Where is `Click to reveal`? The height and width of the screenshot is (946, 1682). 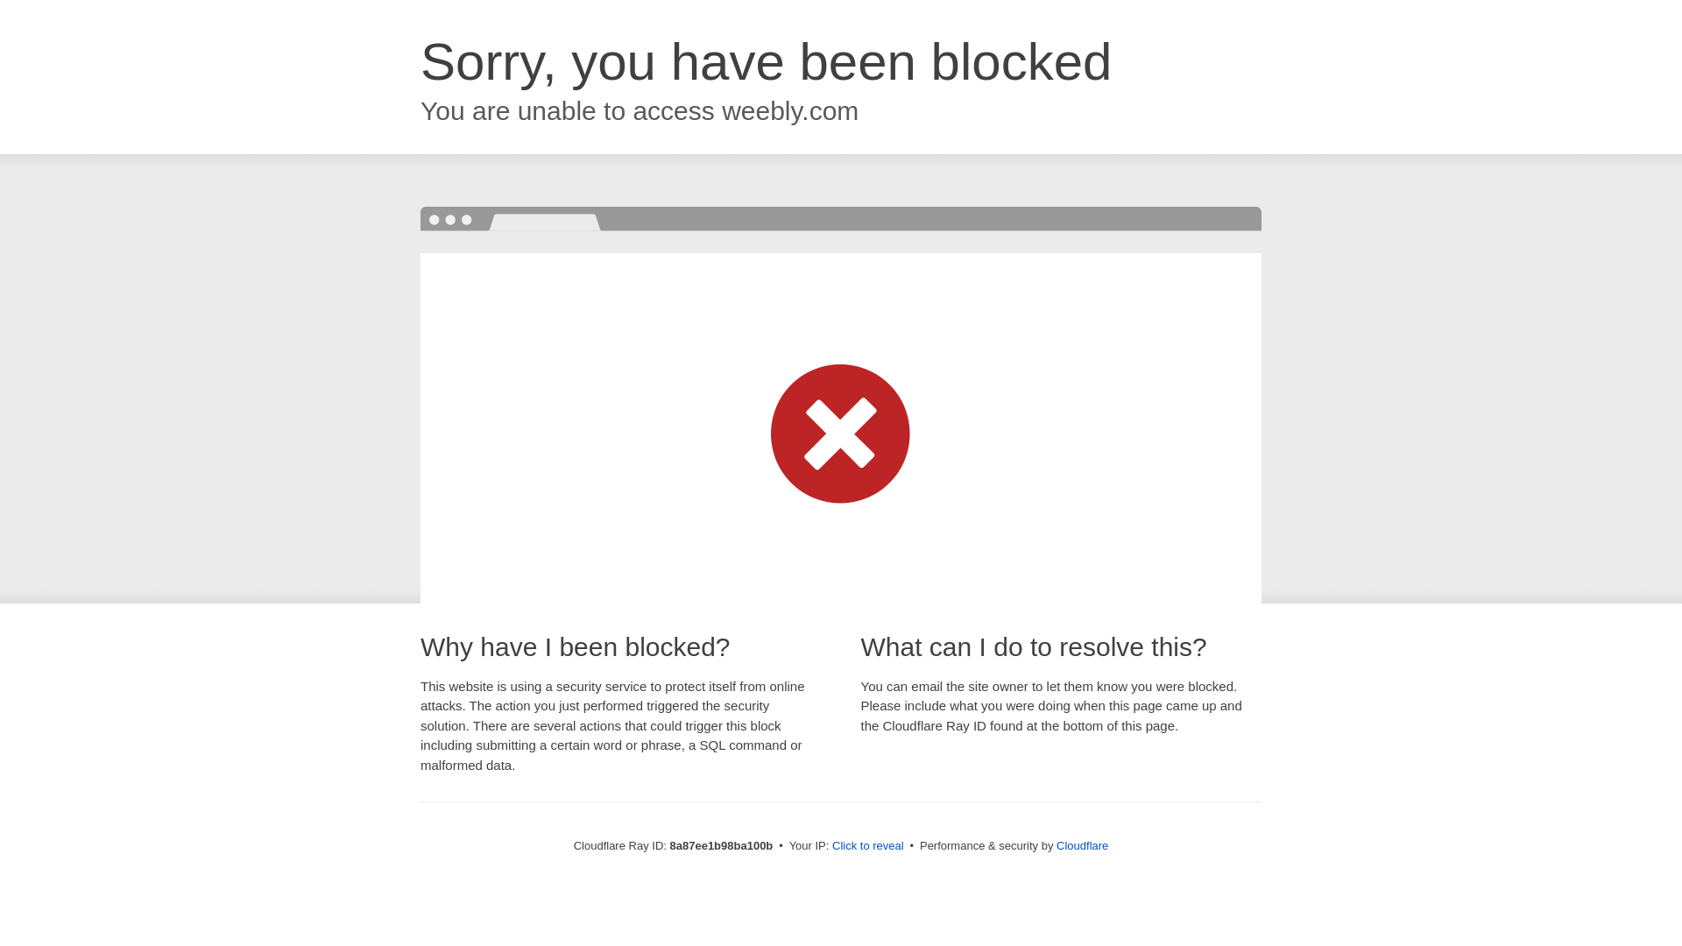 Click to reveal is located at coordinates (868, 846).